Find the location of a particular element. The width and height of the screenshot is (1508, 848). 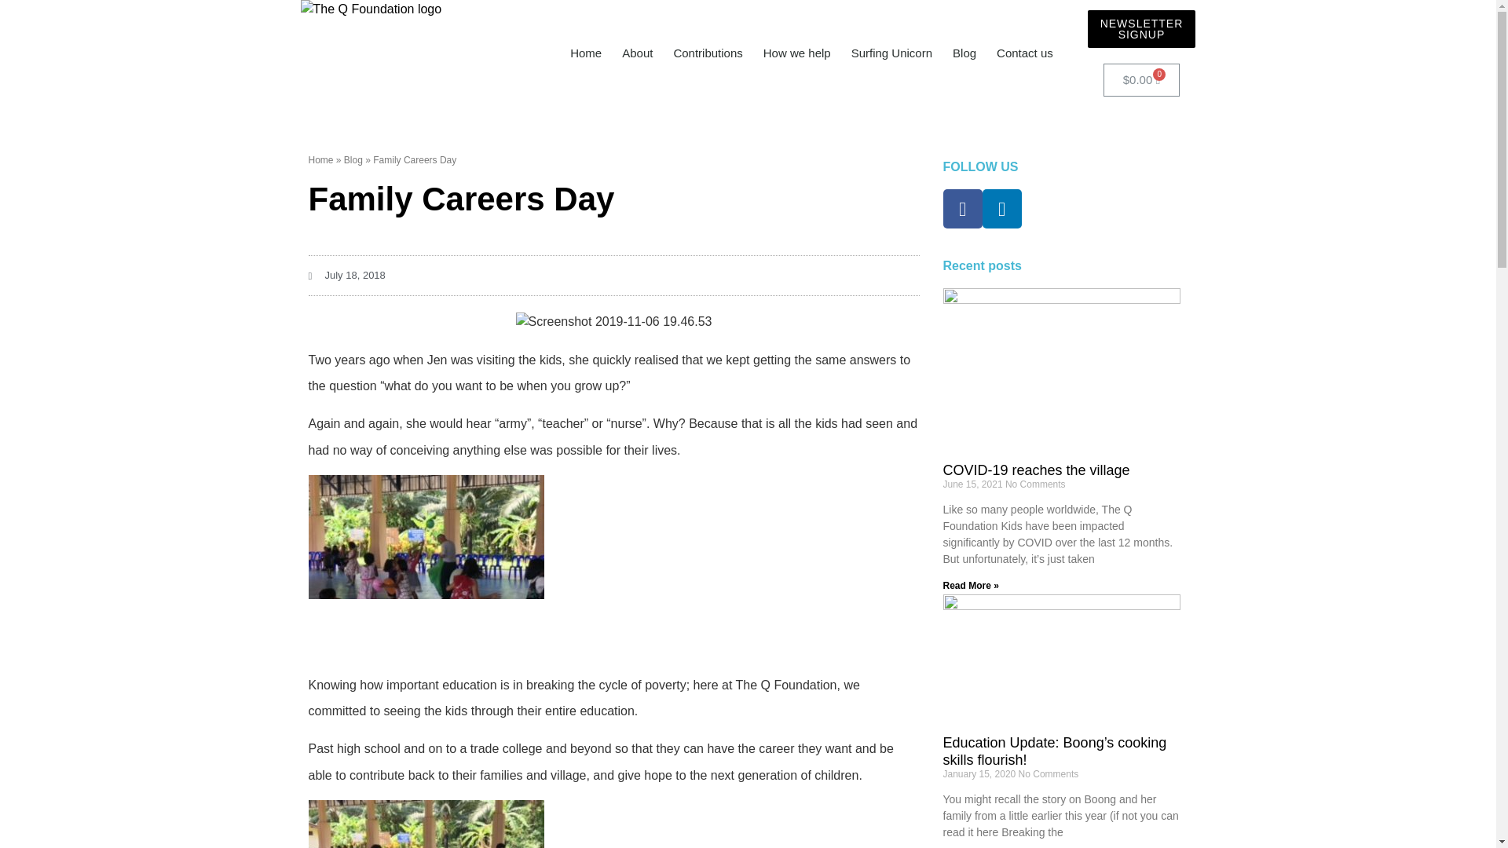

Contributions is located at coordinates (708, 53).